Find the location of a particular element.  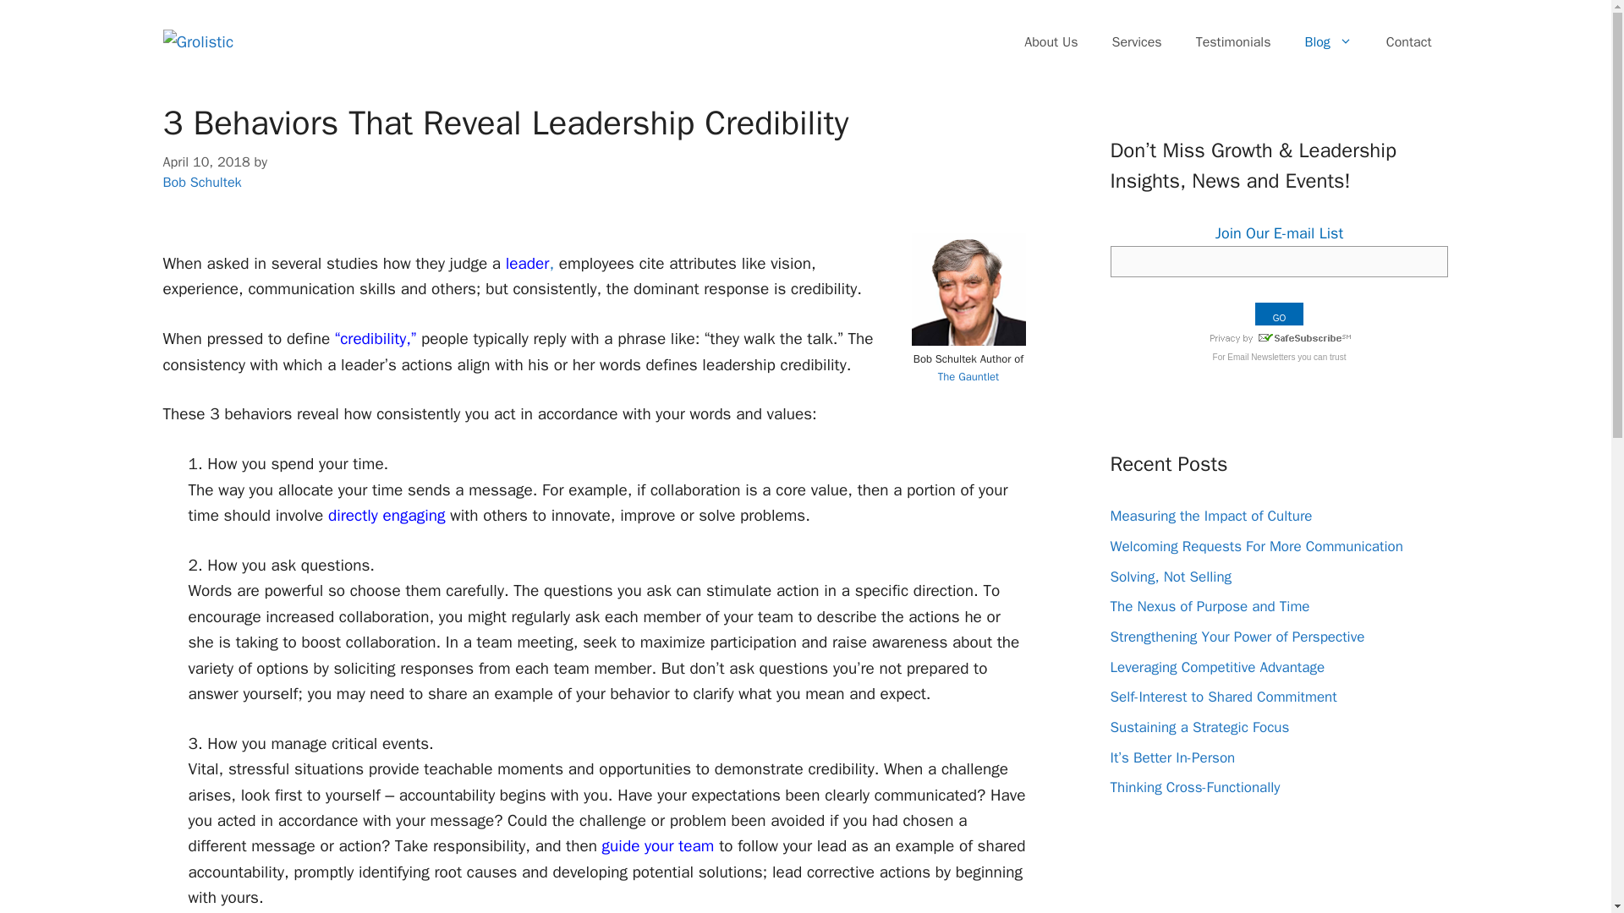

GO is located at coordinates (1279, 313).